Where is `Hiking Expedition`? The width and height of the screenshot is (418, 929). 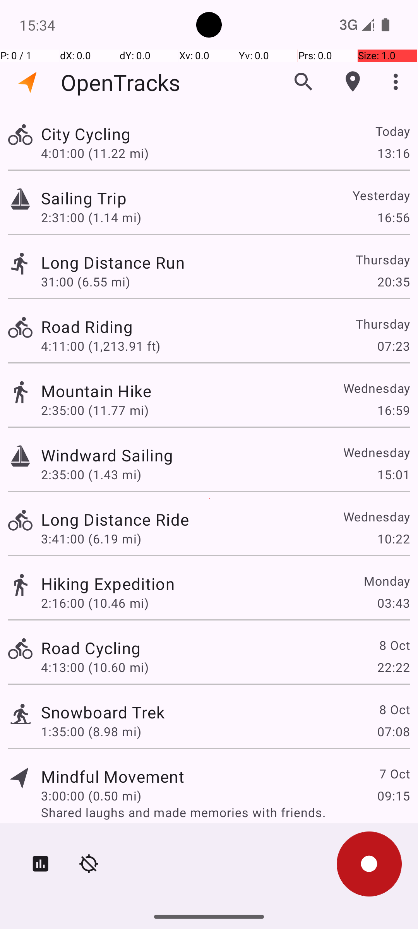
Hiking Expedition is located at coordinates (108, 584).